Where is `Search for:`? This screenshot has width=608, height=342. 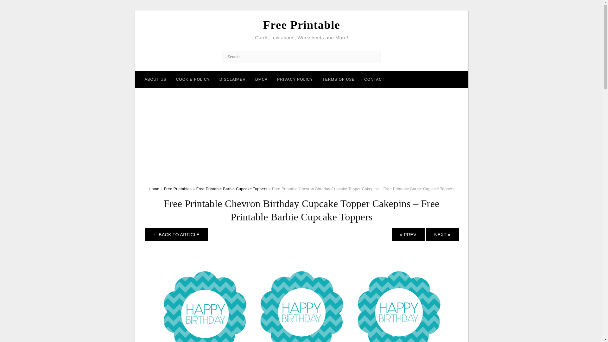
Search for: is located at coordinates (301, 57).